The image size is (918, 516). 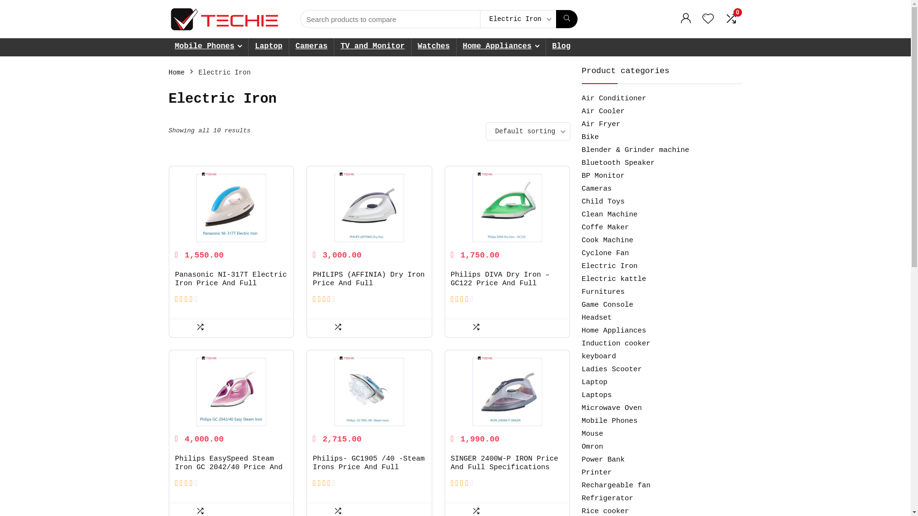 What do you see at coordinates (505, 463) in the screenshot?
I see `SINGER 2400W-P IRON Price And Full Specifications` at bounding box center [505, 463].